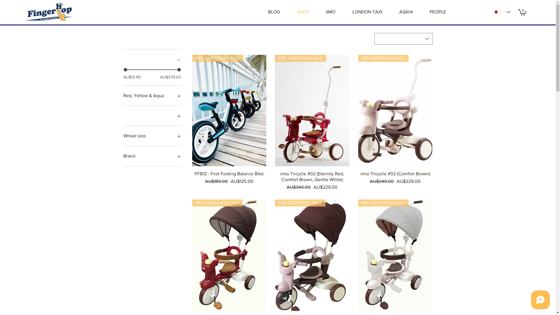 The height and width of the screenshot is (315, 560). Describe the element at coordinates (312, 111) in the screenshot. I see `PRE_CHRISTMAS SALE` at that location.